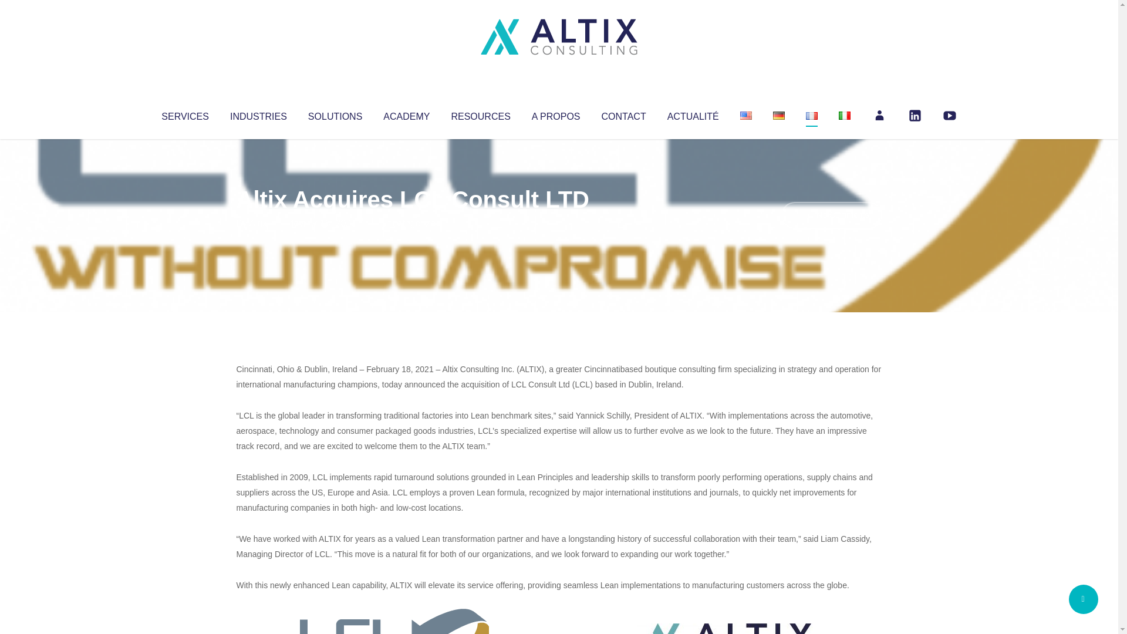 The image size is (1127, 634). I want to click on SERVICES, so click(184, 114).